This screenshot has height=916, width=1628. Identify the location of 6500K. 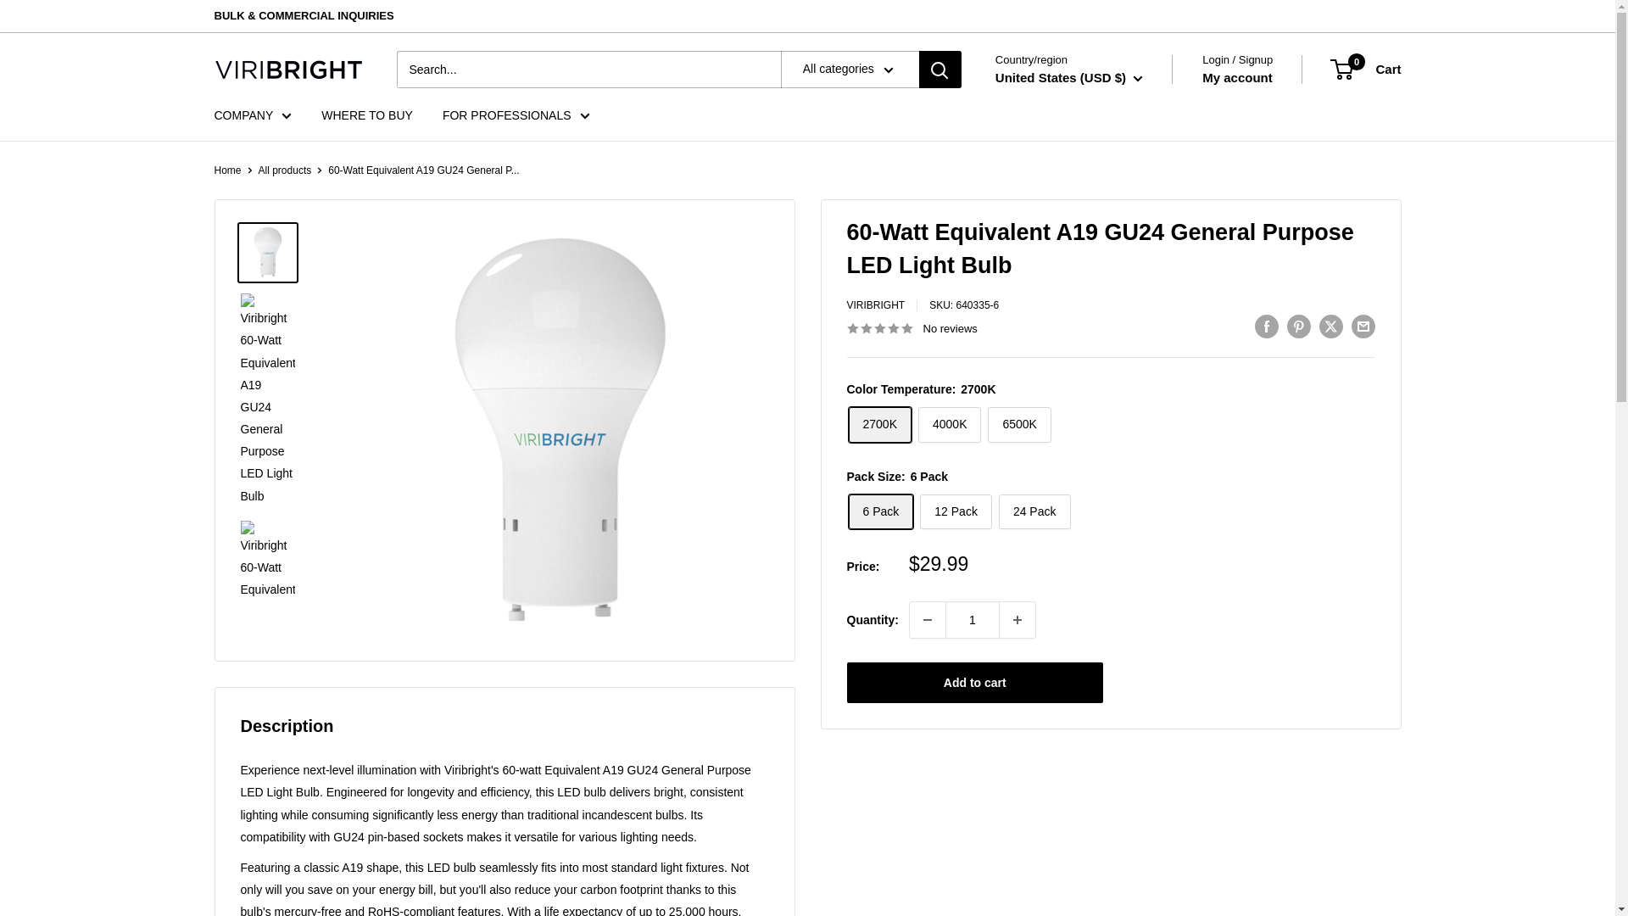
(1019, 424).